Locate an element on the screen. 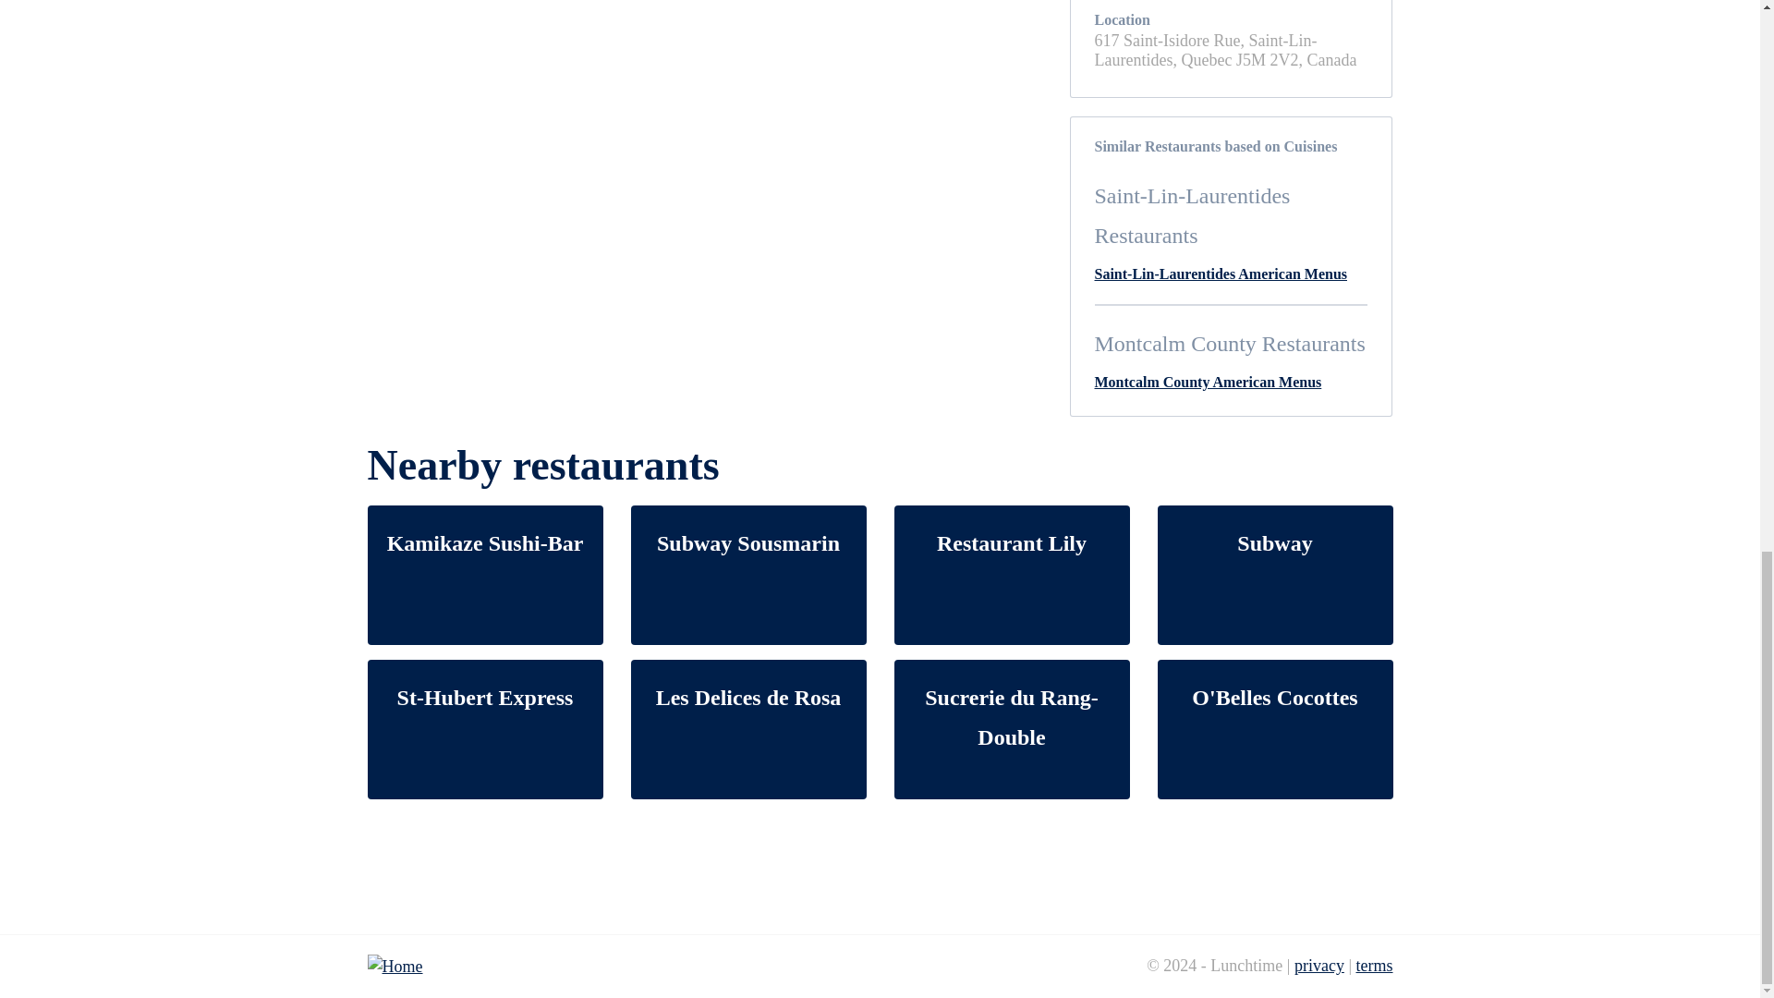  Saint-Lin-Laurentides American Menus is located at coordinates (1220, 274).